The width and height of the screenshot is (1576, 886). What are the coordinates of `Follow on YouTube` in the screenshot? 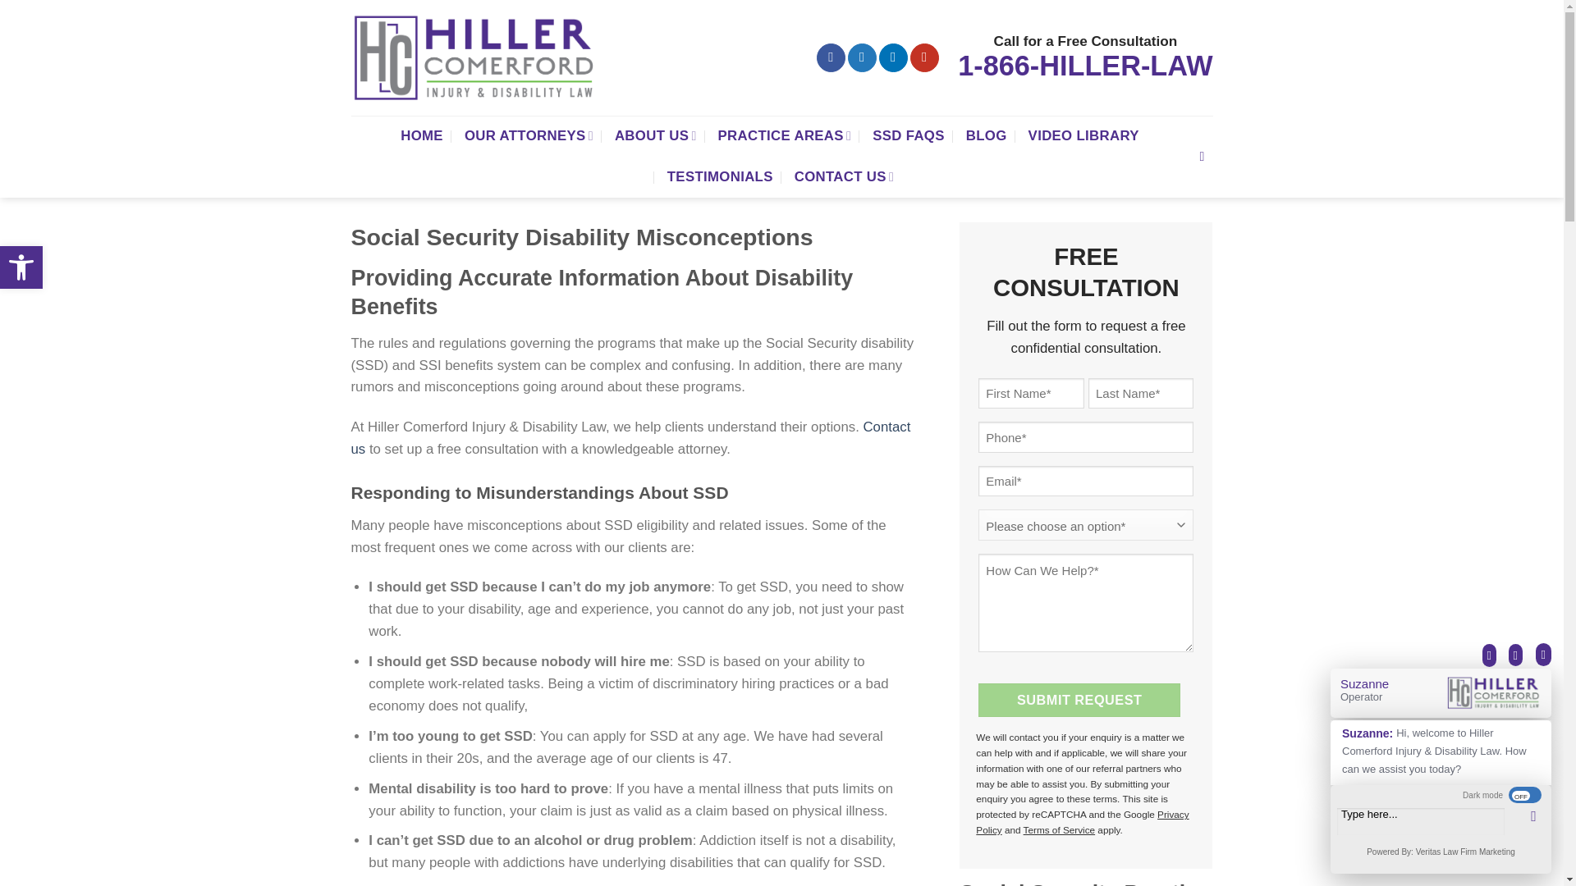 It's located at (862, 57).